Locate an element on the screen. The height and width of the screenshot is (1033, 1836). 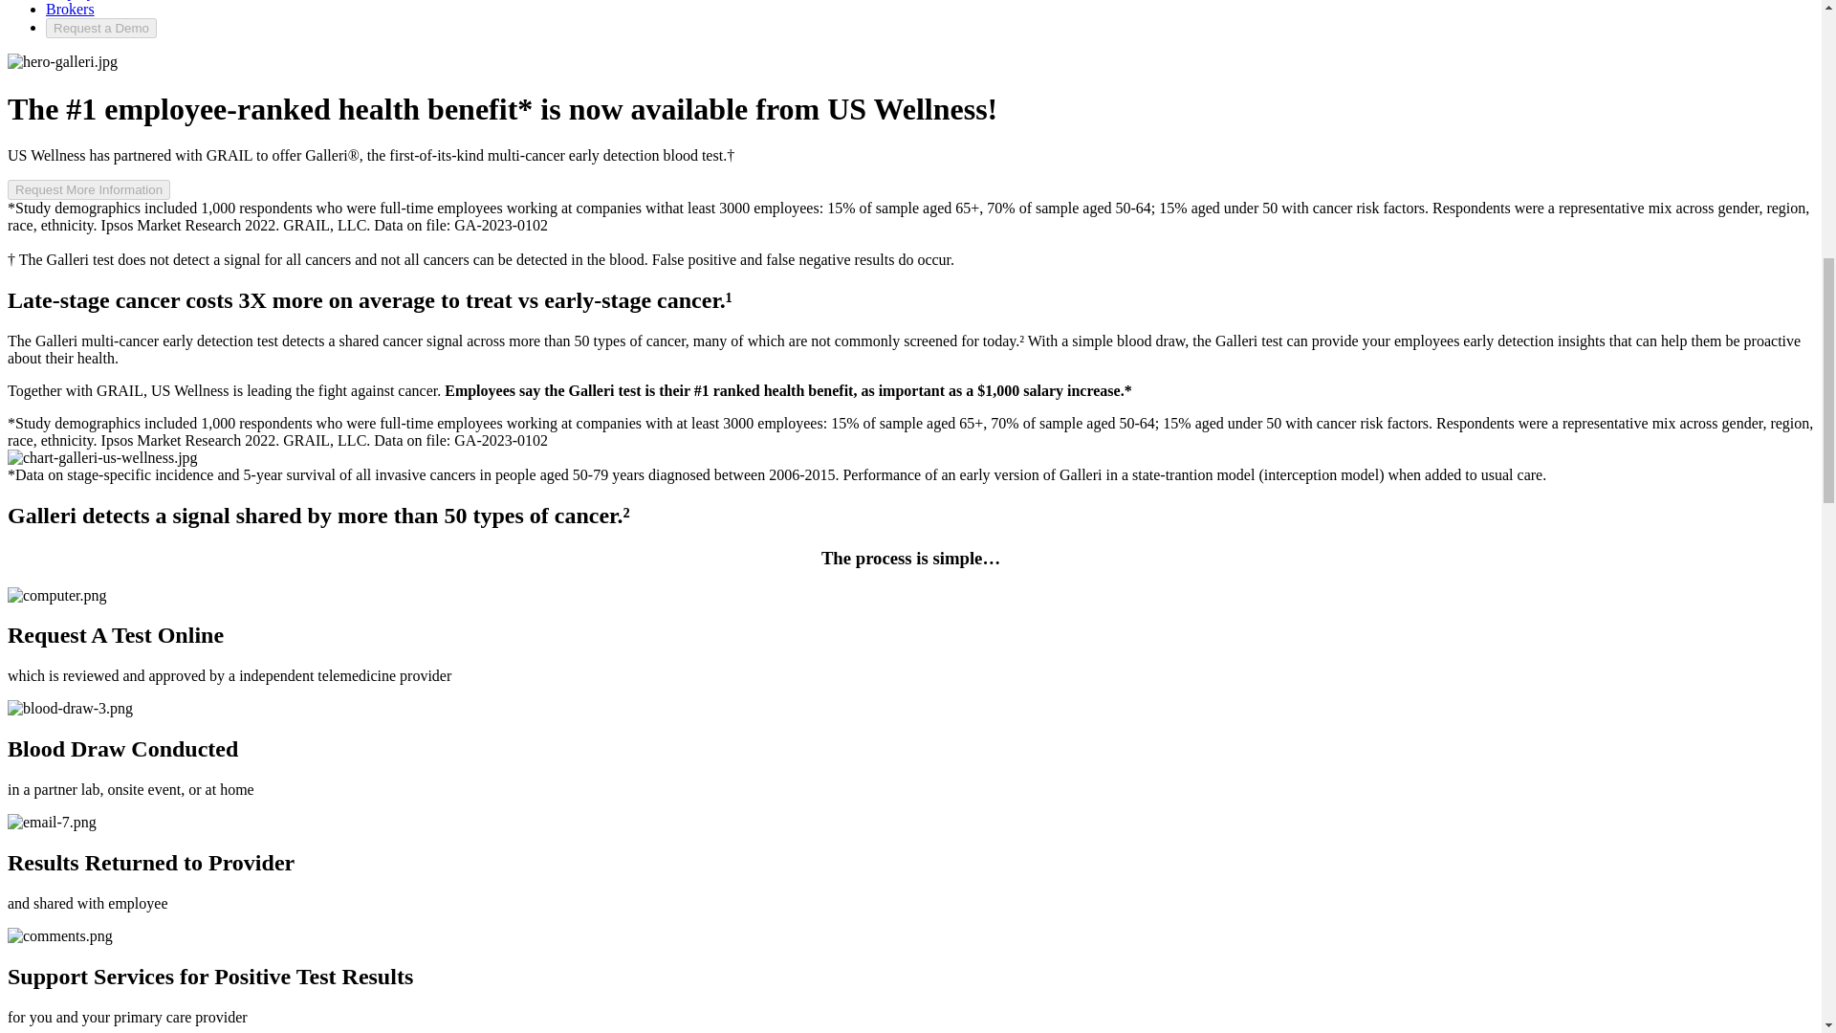
Request More Information is located at coordinates (88, 189).